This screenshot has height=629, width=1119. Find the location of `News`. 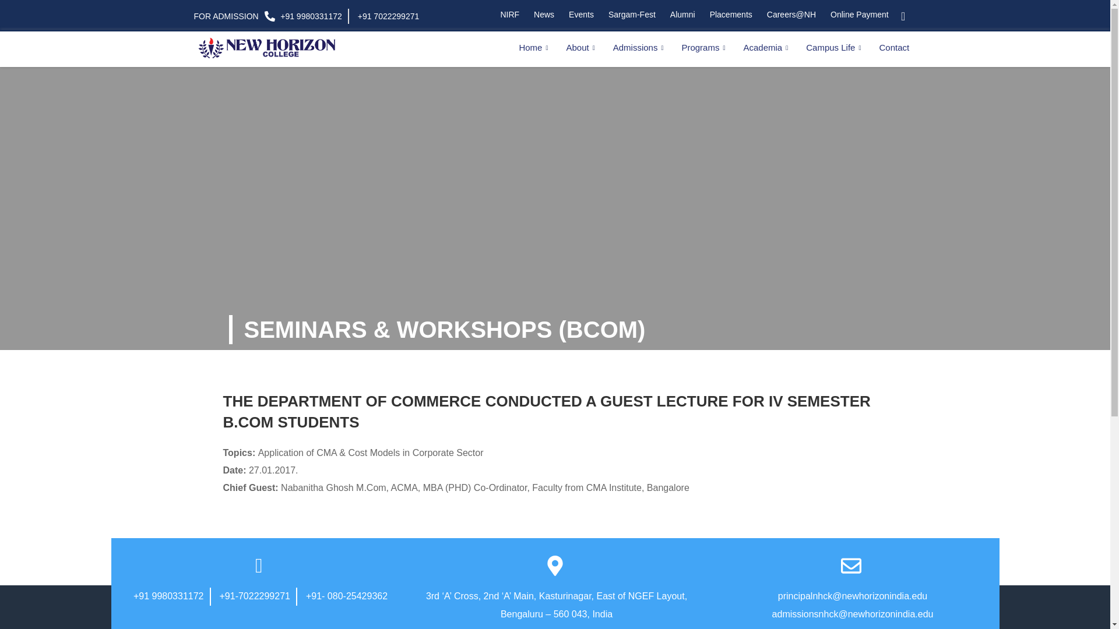

News is located at coordinates (542, 14).